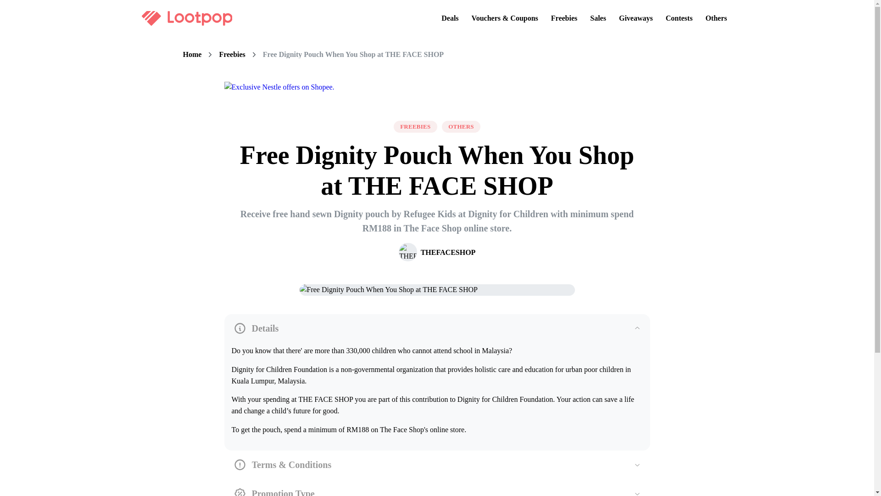 The height and width of the screenshot is (496, 881). What do you see at coordinates (636, 18) in the screenshot?
I see `Giveaways` at bounding box center [636, 18].